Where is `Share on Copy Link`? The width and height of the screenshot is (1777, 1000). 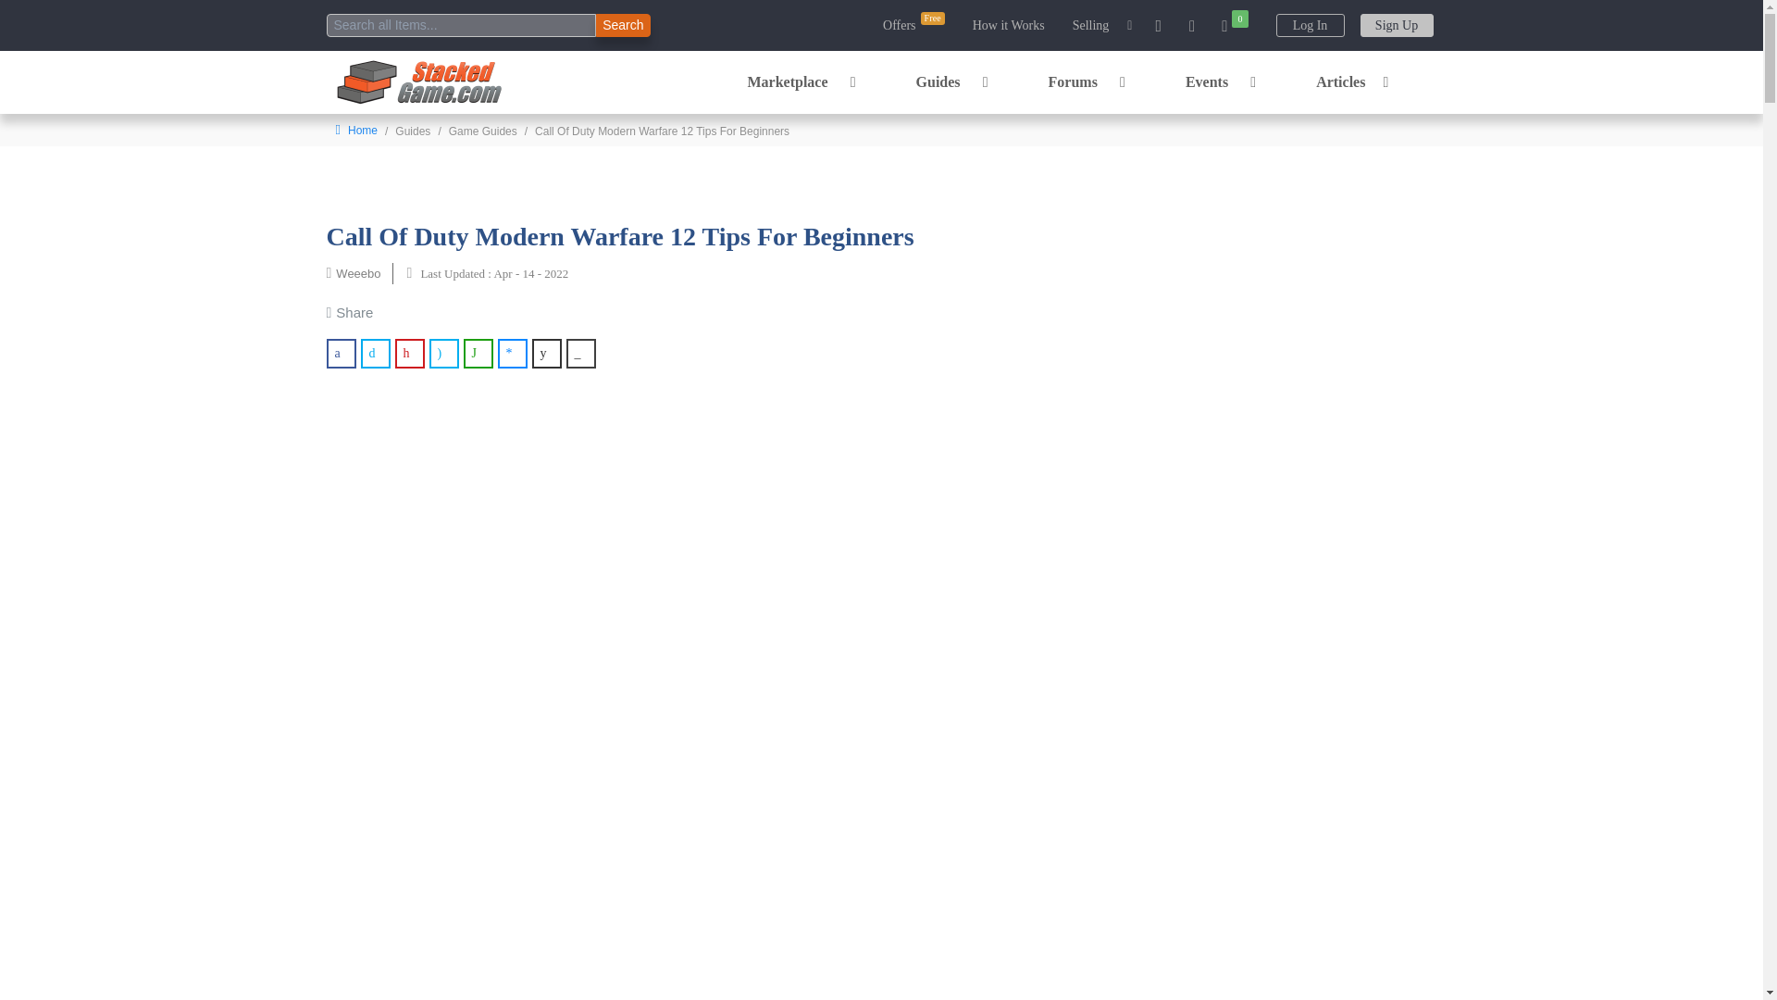 Share on Copy Link is located at coordinates (581, 354).